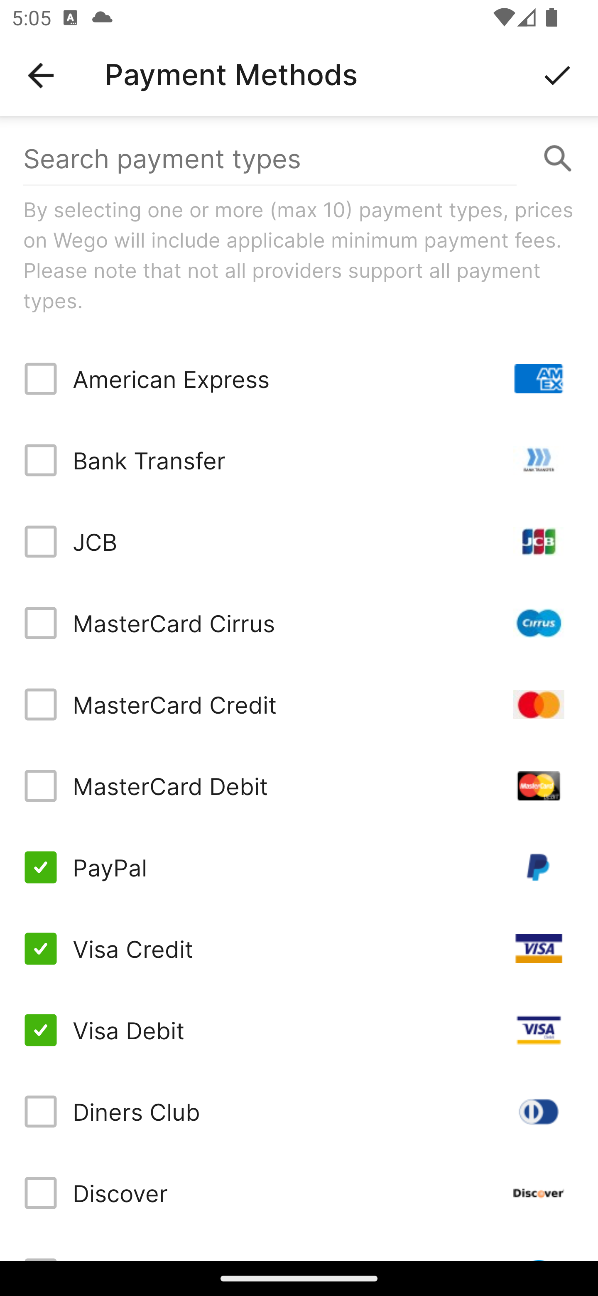 This screenshot has width=598, height=1296. What do you see at coordinates (299, 622) in the screenshot?
I see `MasterCard Cirrus` at bounding box center [299, 622].